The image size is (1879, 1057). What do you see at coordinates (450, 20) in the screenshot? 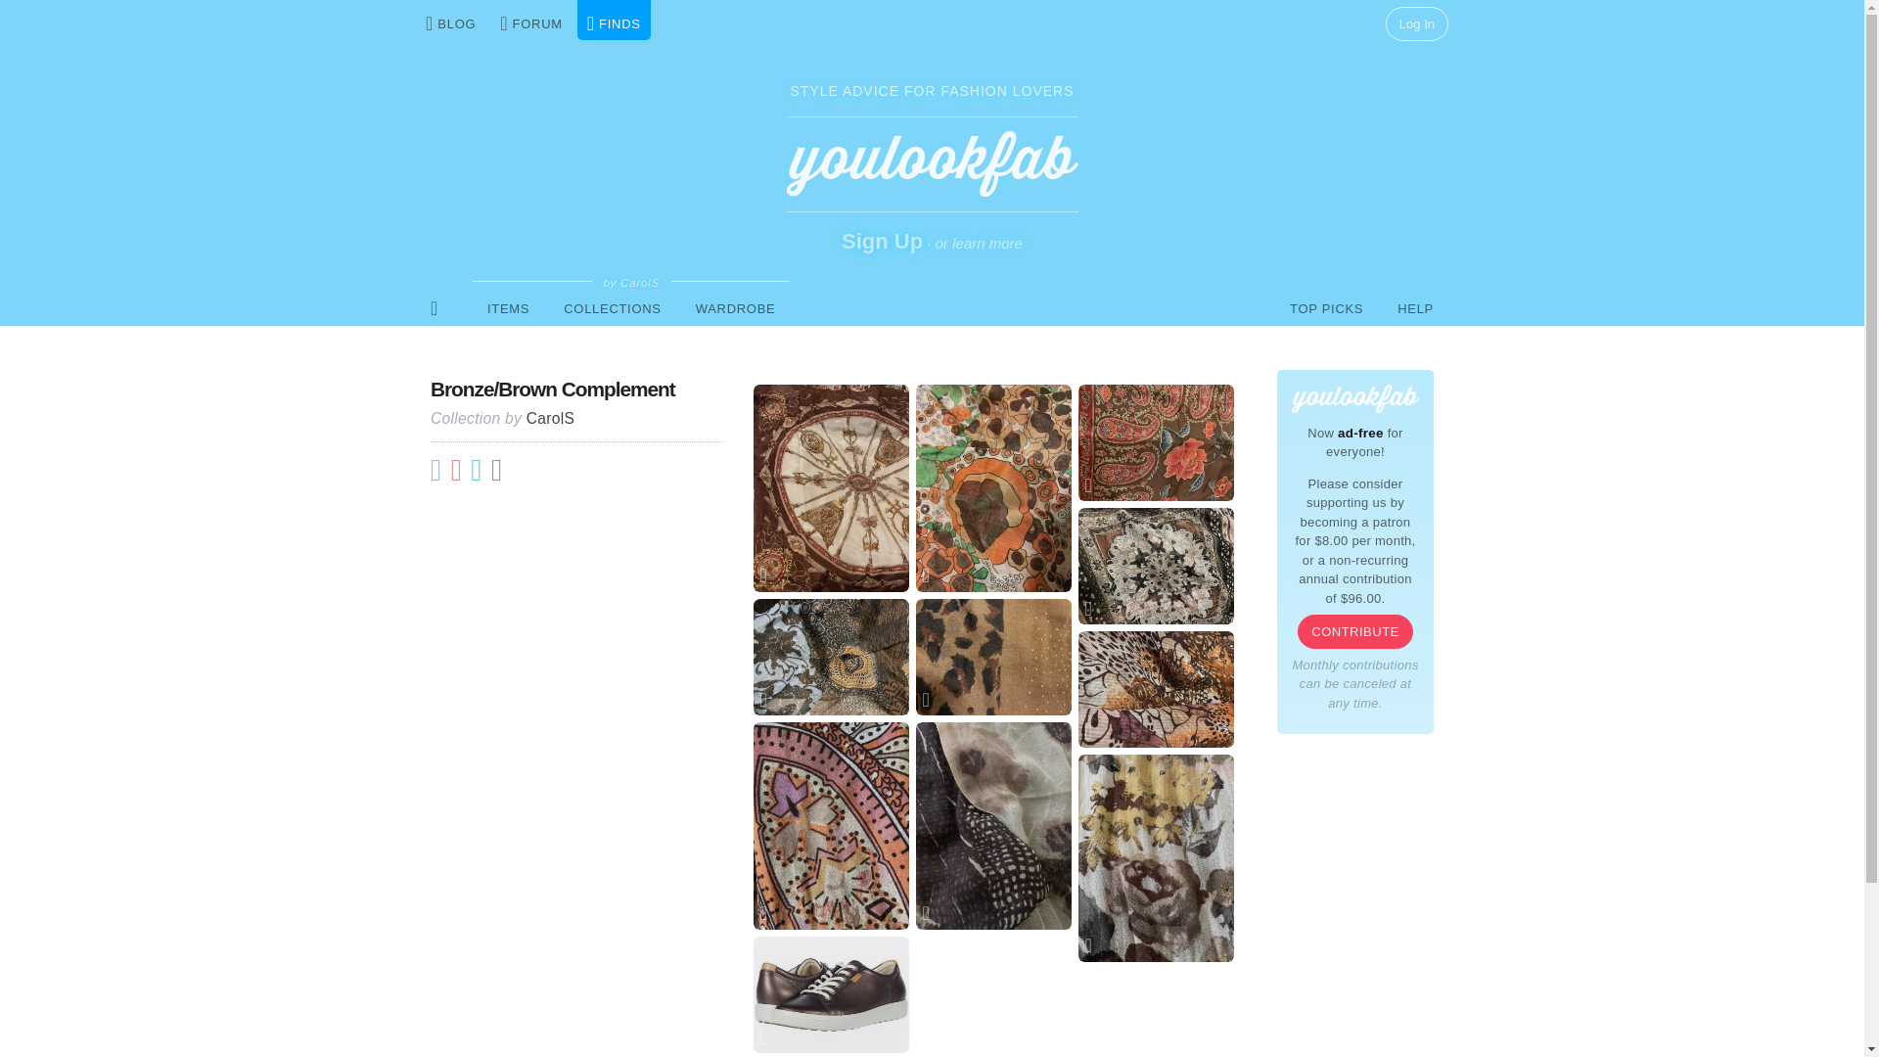
I see `BLOG` at bounding box center [450, 20].